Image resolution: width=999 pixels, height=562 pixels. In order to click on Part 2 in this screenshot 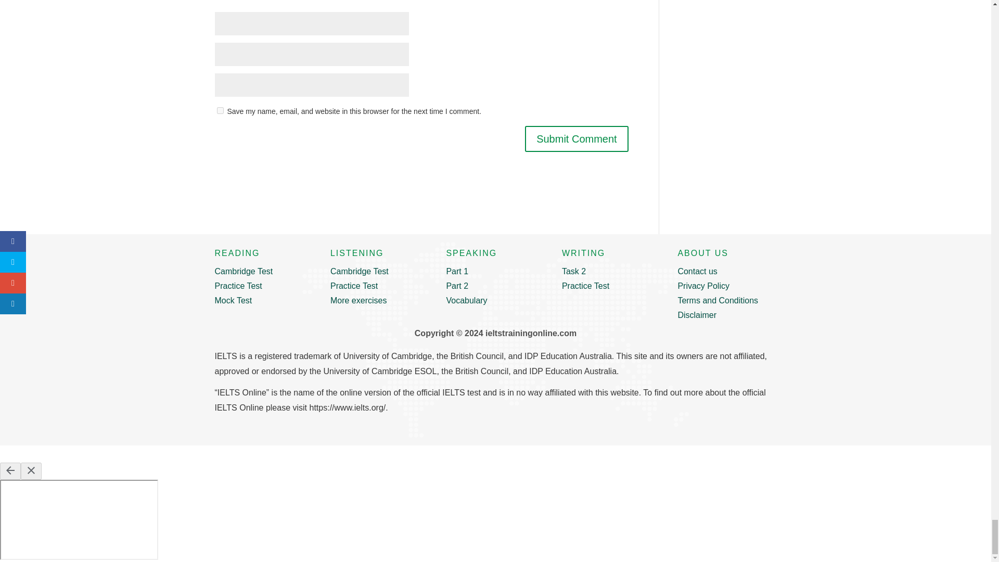, I will do `click(457, 286)`.